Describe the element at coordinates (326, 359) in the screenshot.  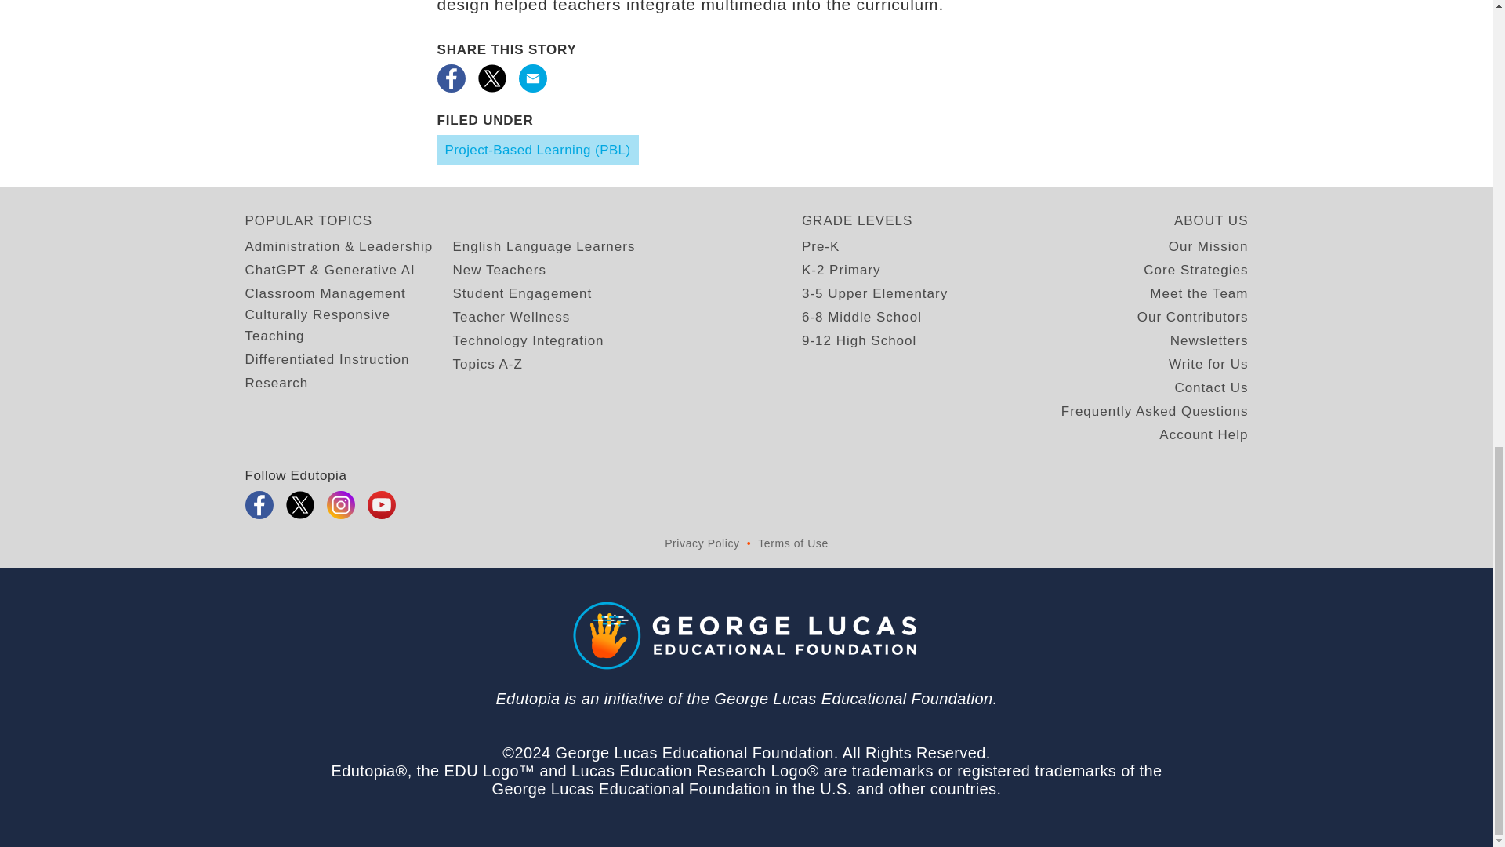
I see `Differentiated Instruction` at that location.